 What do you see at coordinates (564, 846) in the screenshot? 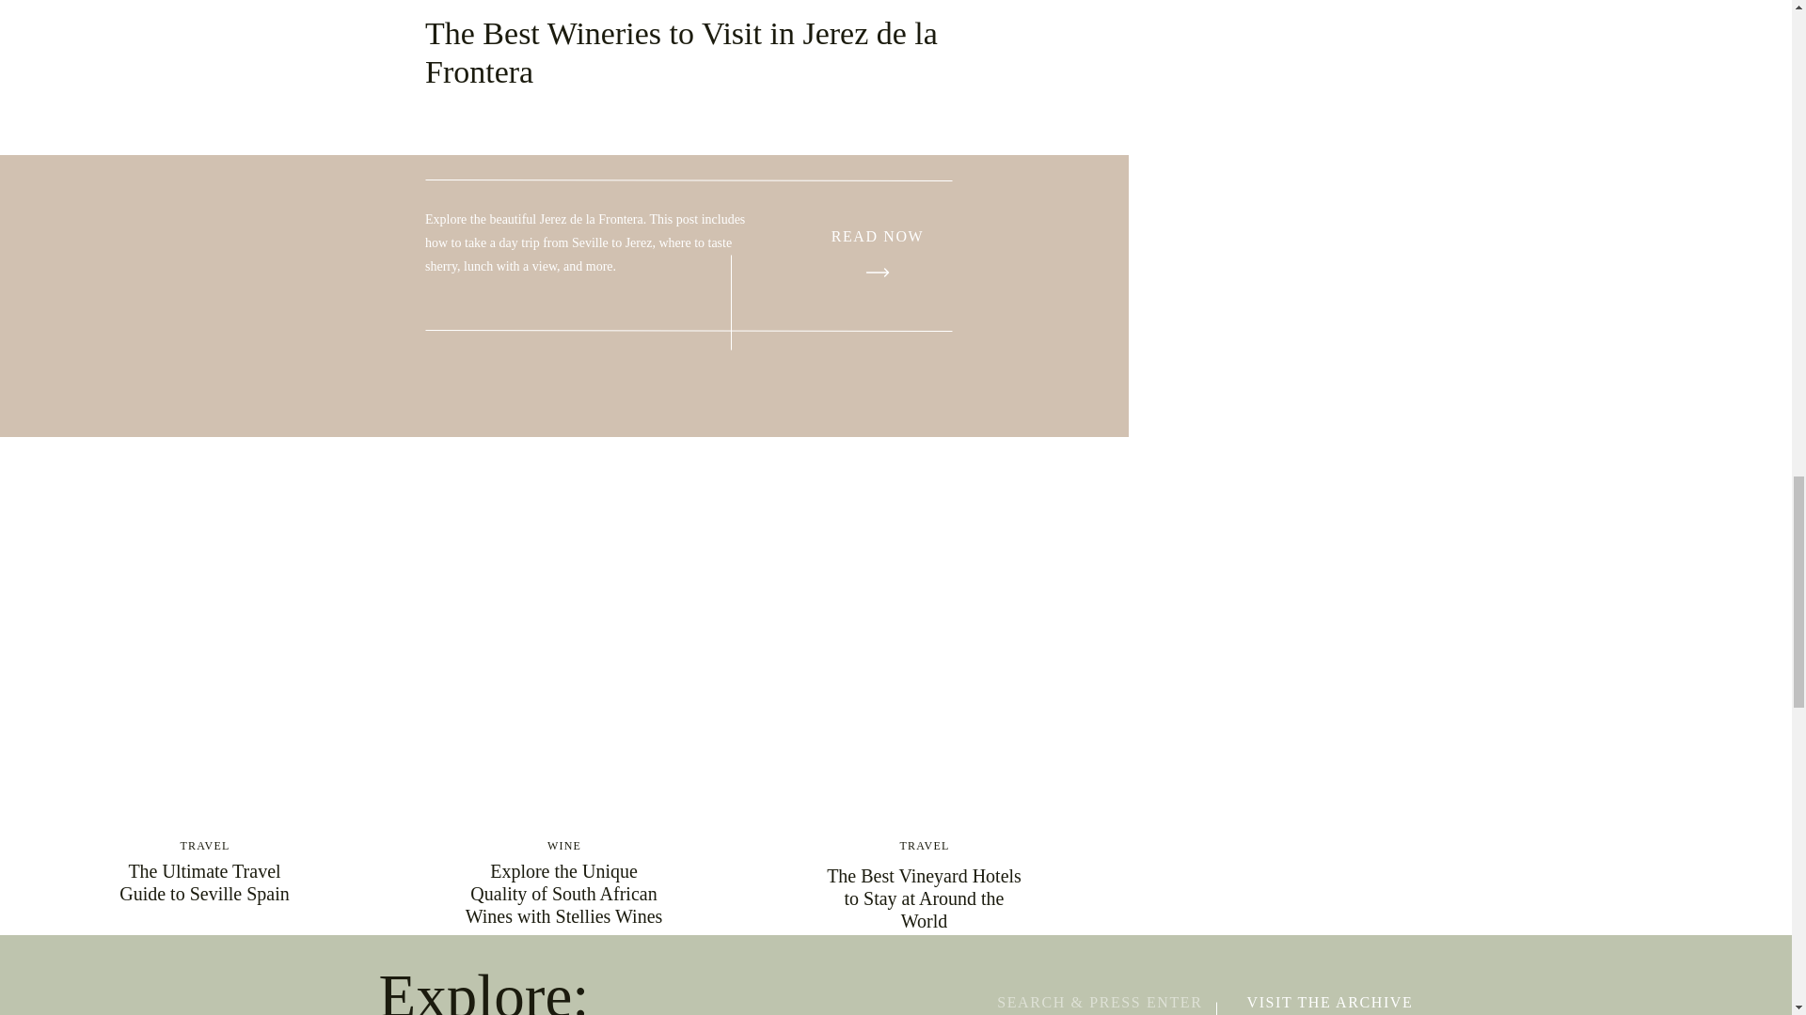
I see `WINE` at bounding box center [564, 846].